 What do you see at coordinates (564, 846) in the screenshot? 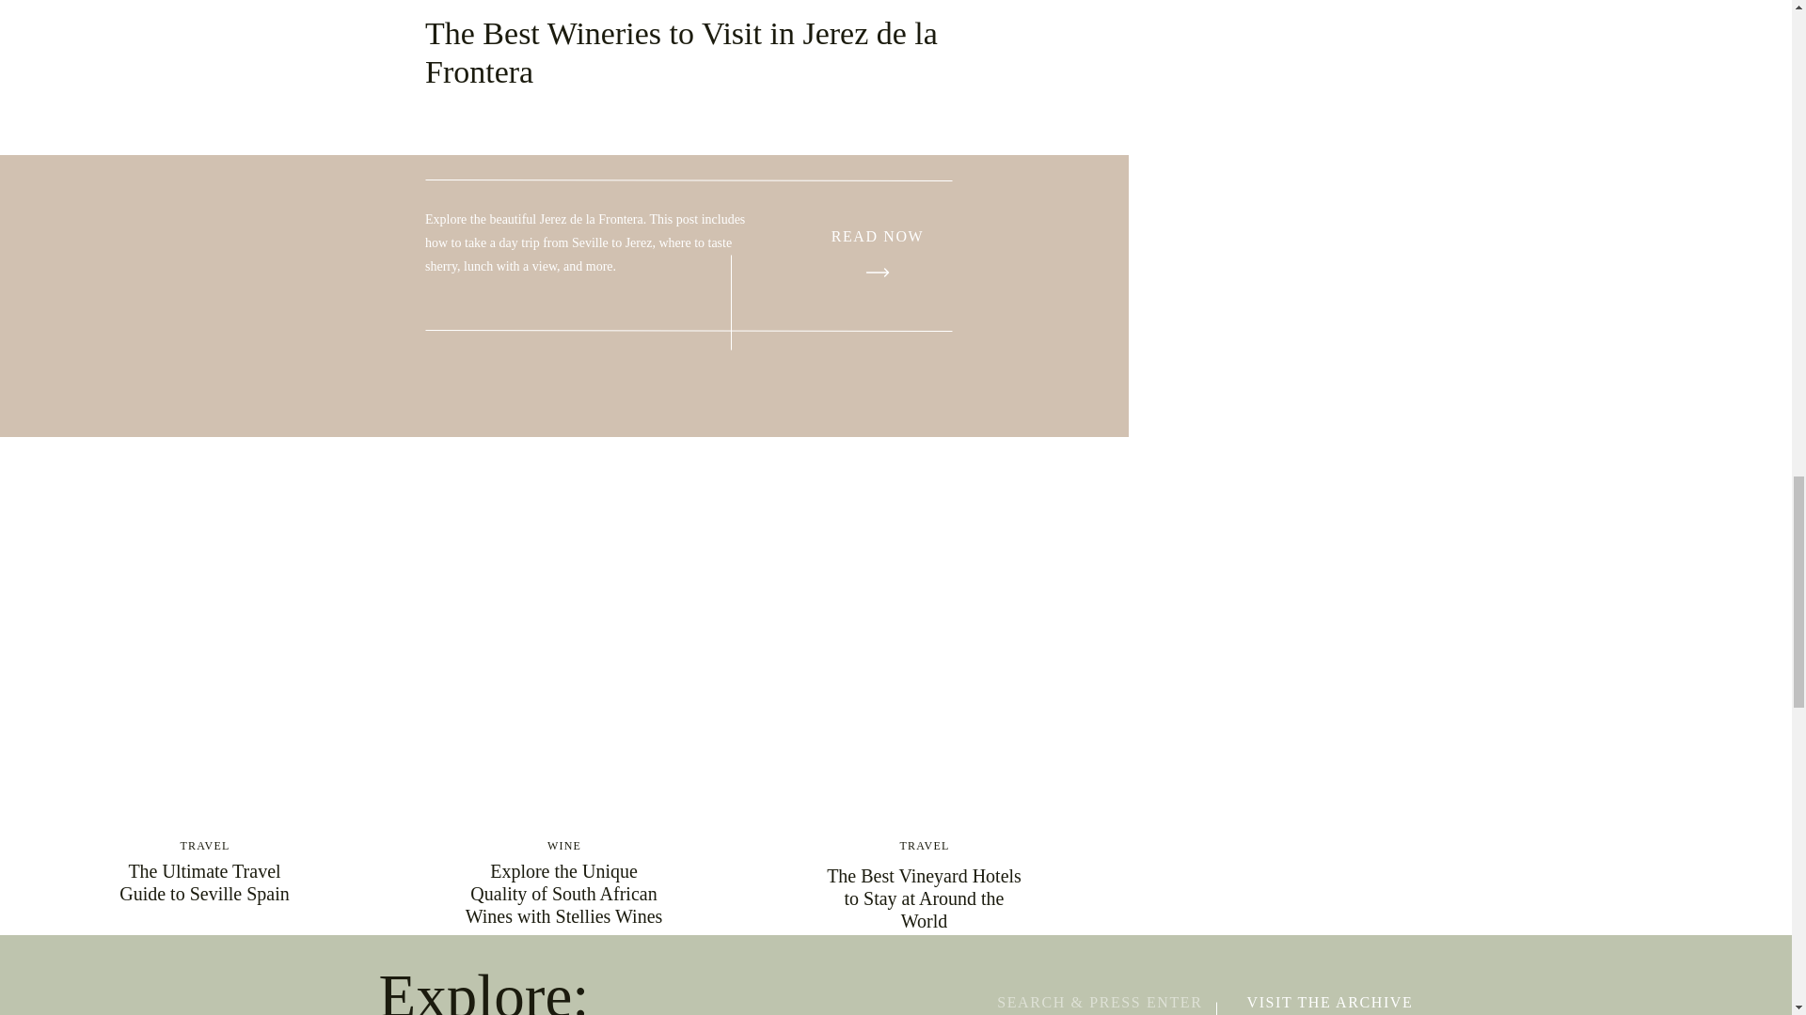
I see `WINE` at bounding box center [564, 846].